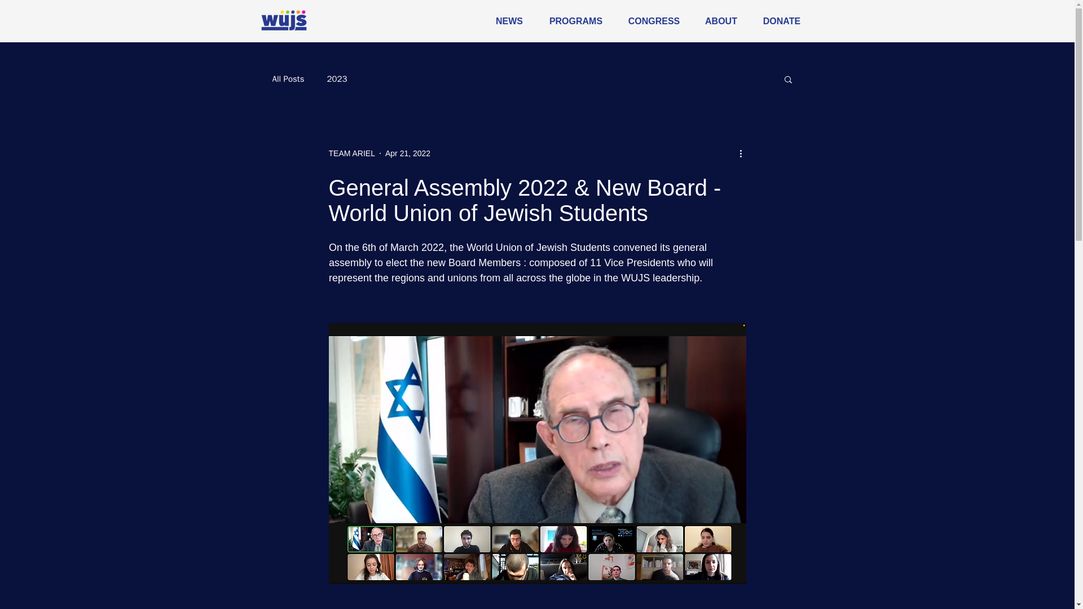 This screenshot has height=609, width=1083. Describe the element at coordinates (288, 78) in the screenshot. I see `All Posts` at that location.